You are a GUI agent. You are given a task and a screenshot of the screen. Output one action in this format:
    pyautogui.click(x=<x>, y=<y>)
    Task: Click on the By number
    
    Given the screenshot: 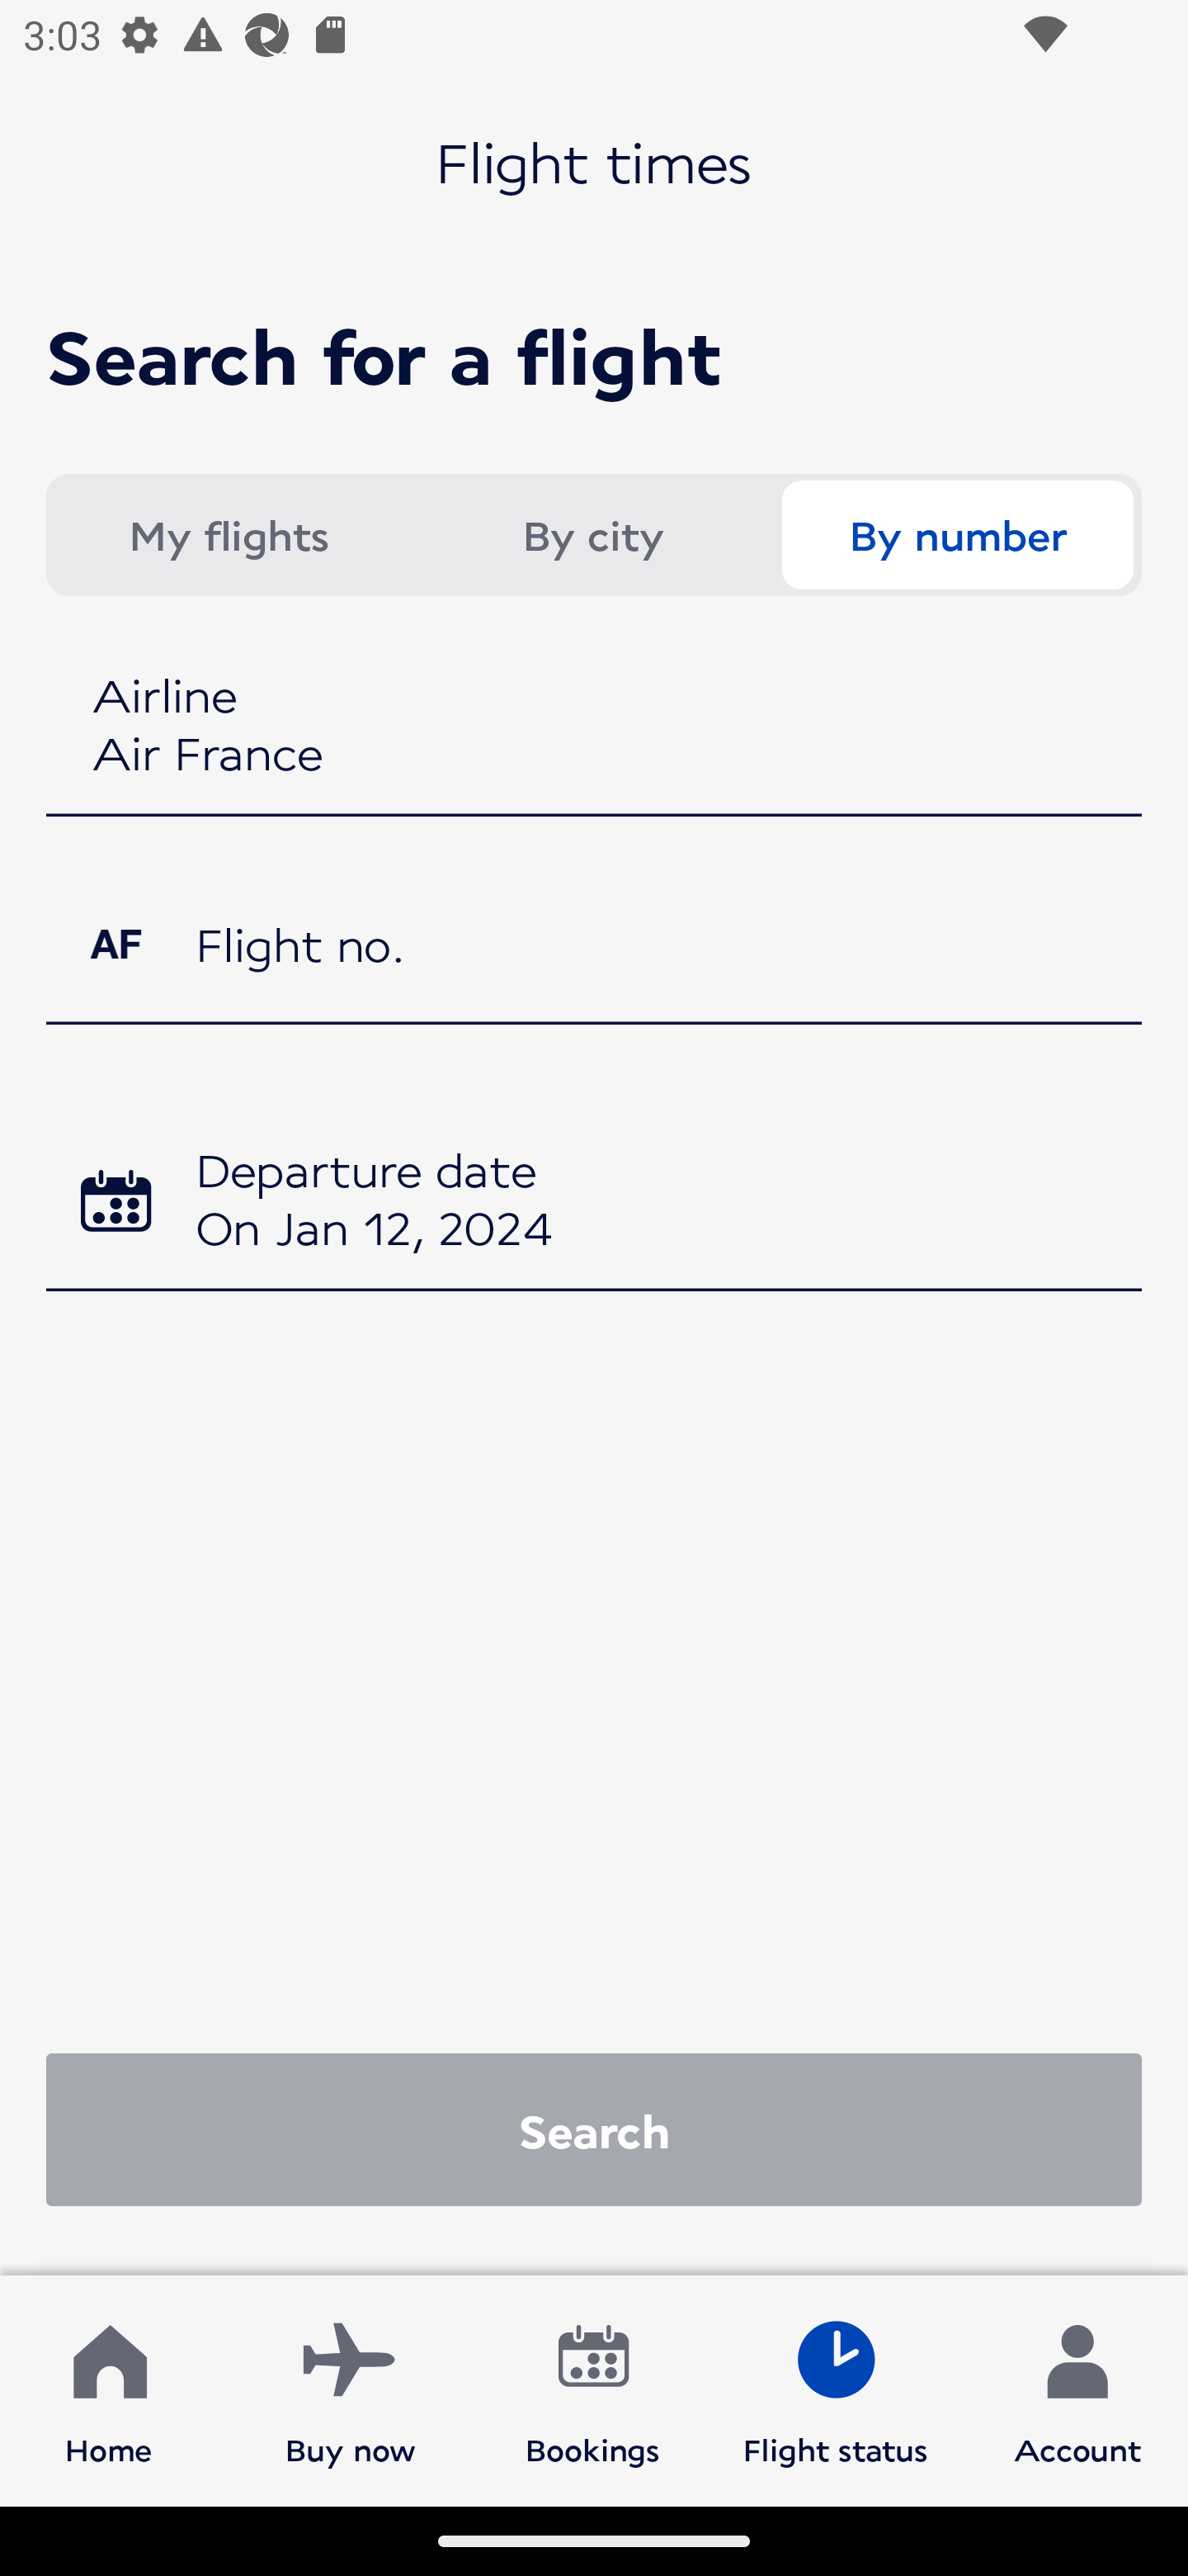 What is the action you would take?
    pyautogui.click(x=957, y=535)
    